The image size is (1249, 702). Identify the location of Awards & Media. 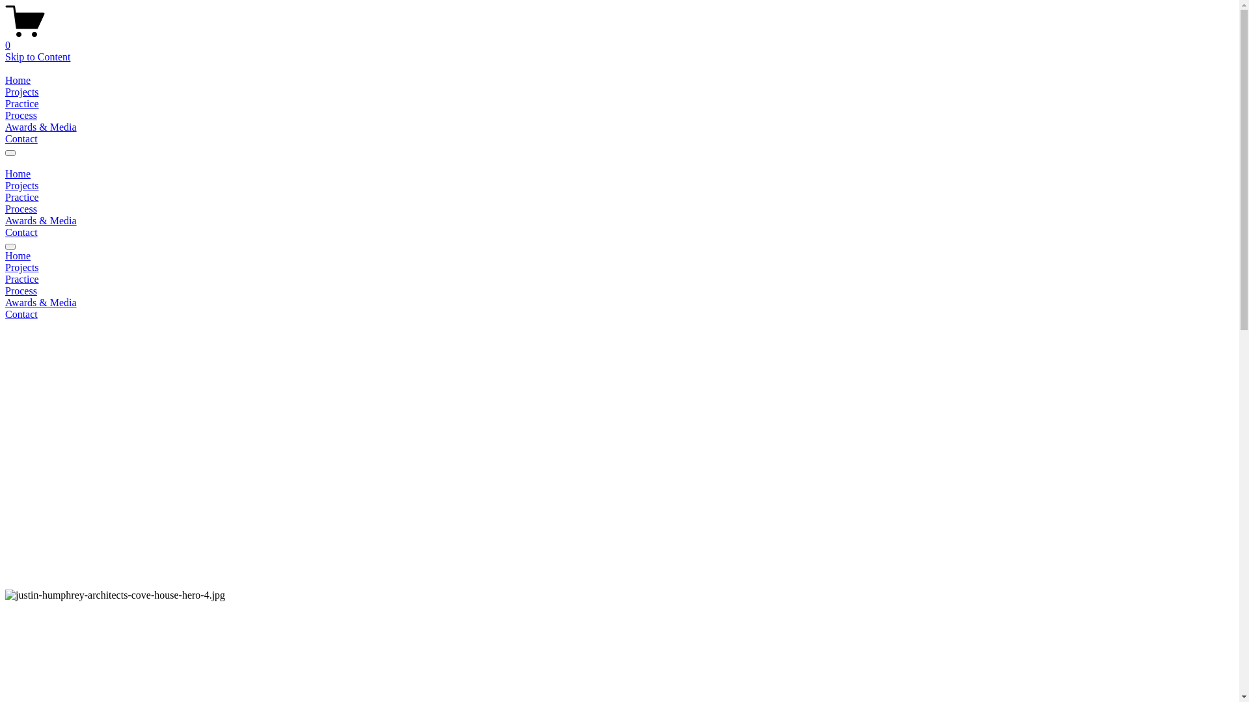
(41, 127).